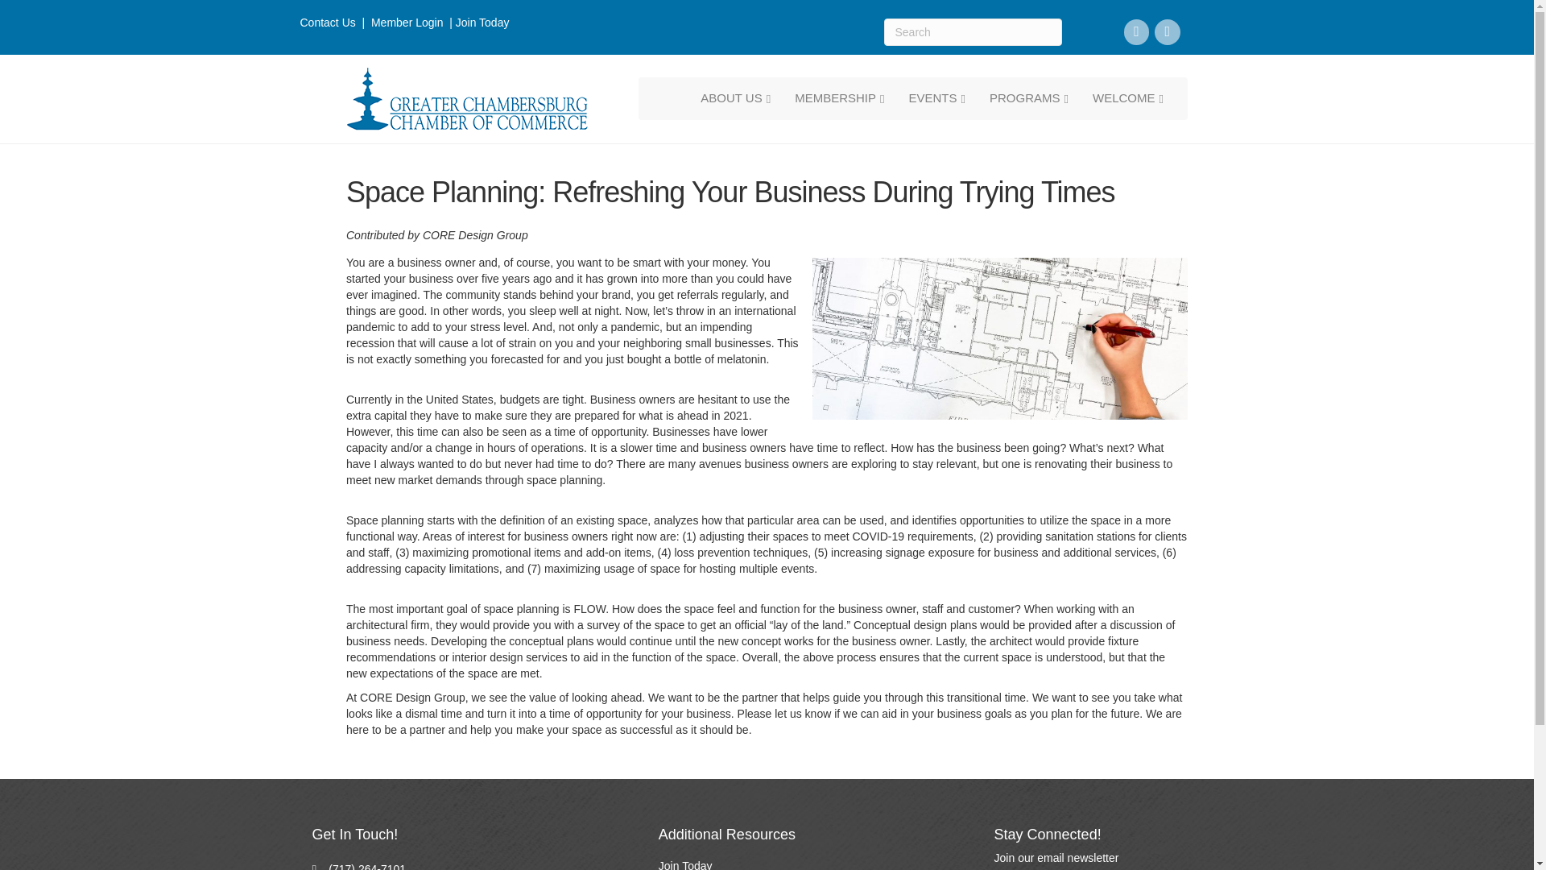 The width and height of the screenshot is (1546, 870). Describe the element at coordinates (407, 23) in the screenshot. I see `Member Login` at that location.